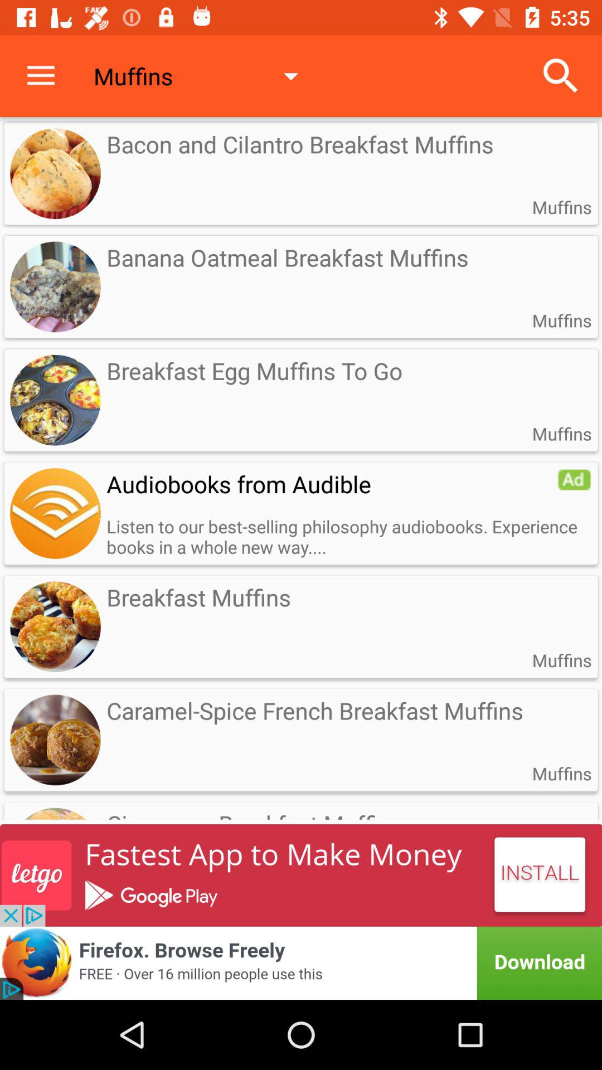 The width and height of the screenshot is (602, 1070). What do you see at coordinates (55, 513) in the screenshot?
I see `advertisement` at bounding box center [55, 513].